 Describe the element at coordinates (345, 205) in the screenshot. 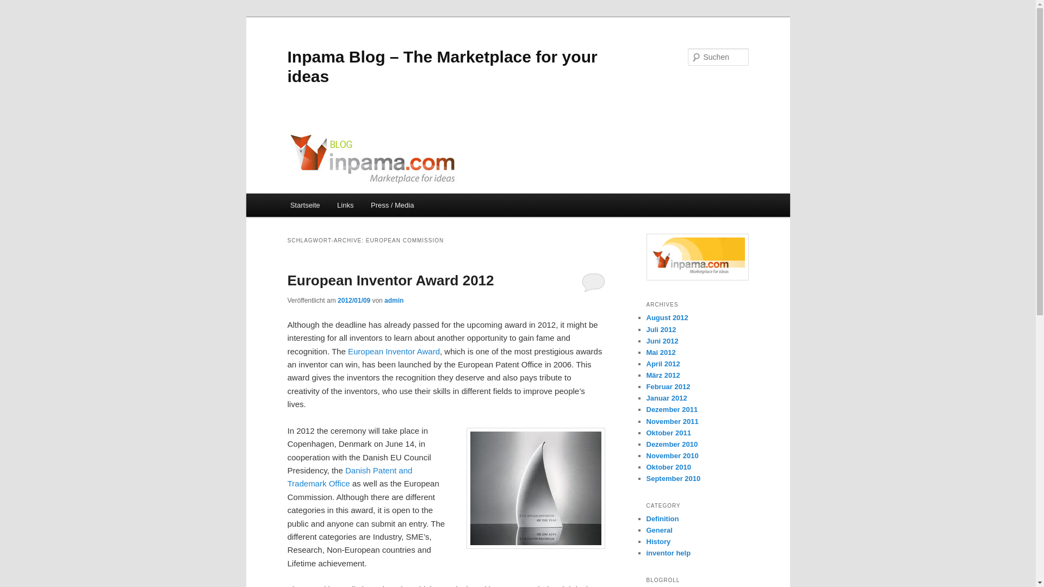

I see `Links` at that location.